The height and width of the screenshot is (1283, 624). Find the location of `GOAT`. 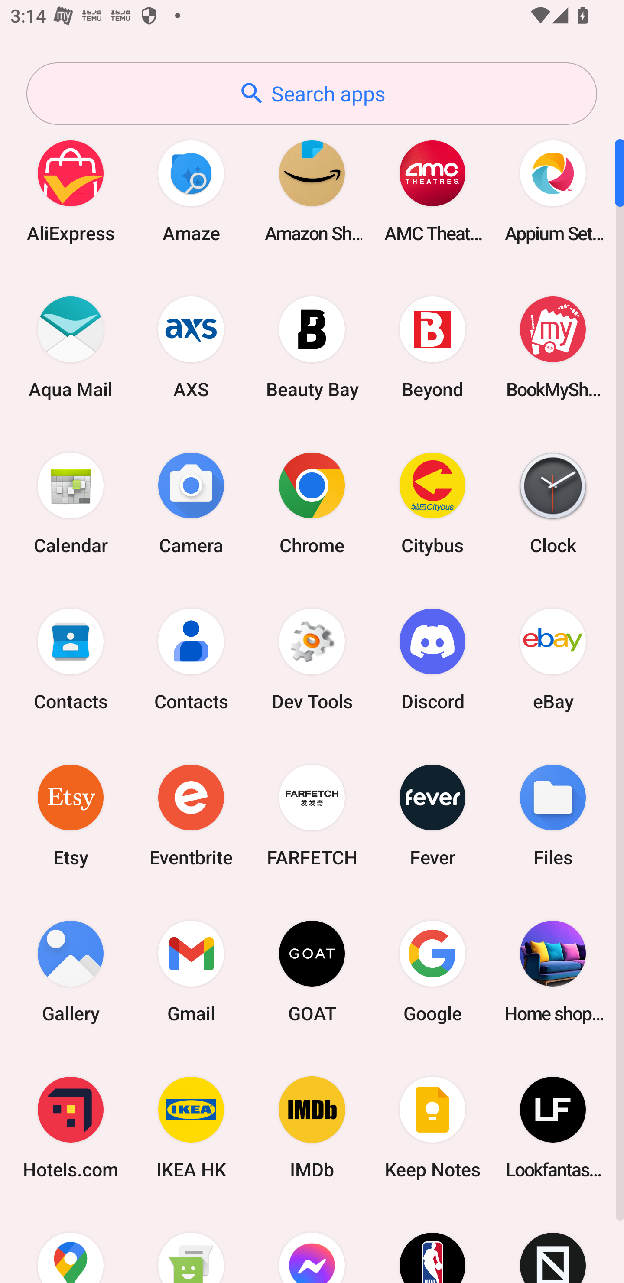

GOAT is located at coordinates (312, 971).